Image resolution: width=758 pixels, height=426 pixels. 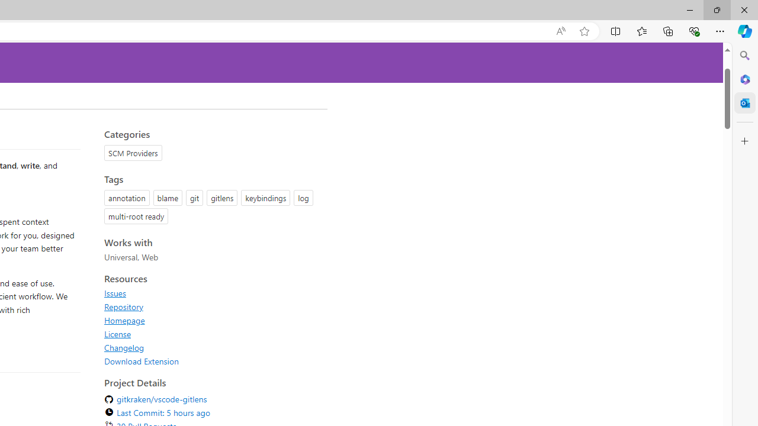 What do you see at coordinates (212, 293) in the screenshot?
I see `Issues` at bounding box center [212, 293].